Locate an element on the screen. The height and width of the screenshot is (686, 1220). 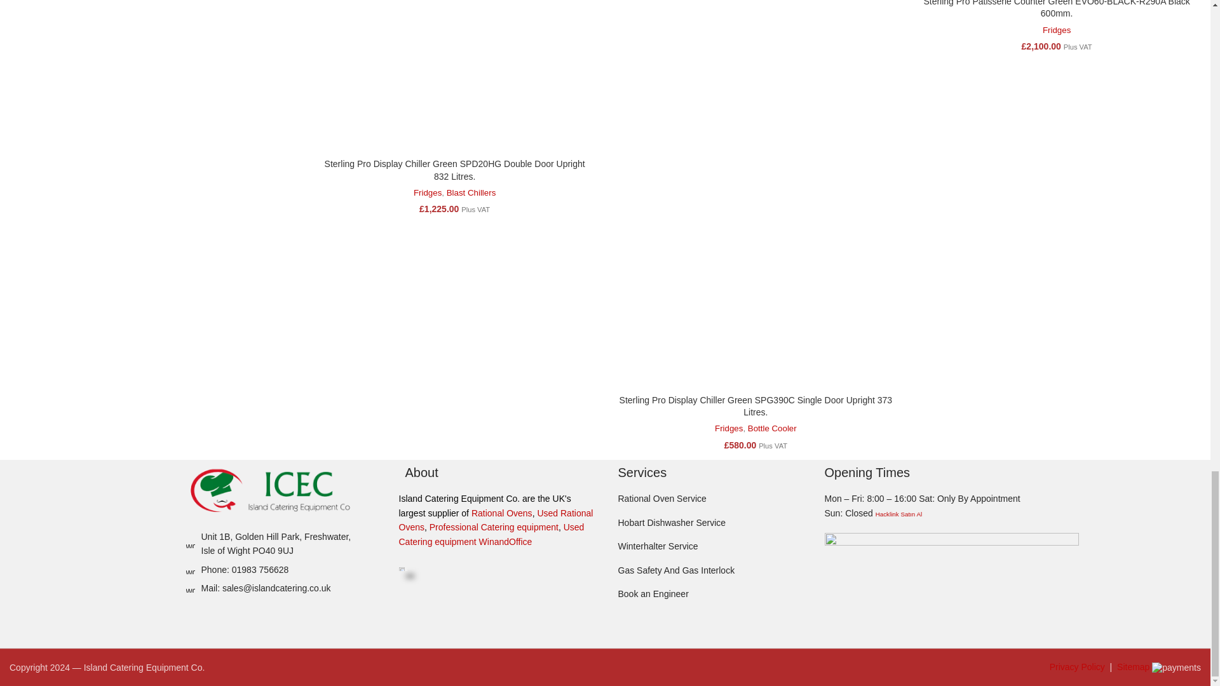
wd-envelope-dark.svg is located at coordinates (189, 588).